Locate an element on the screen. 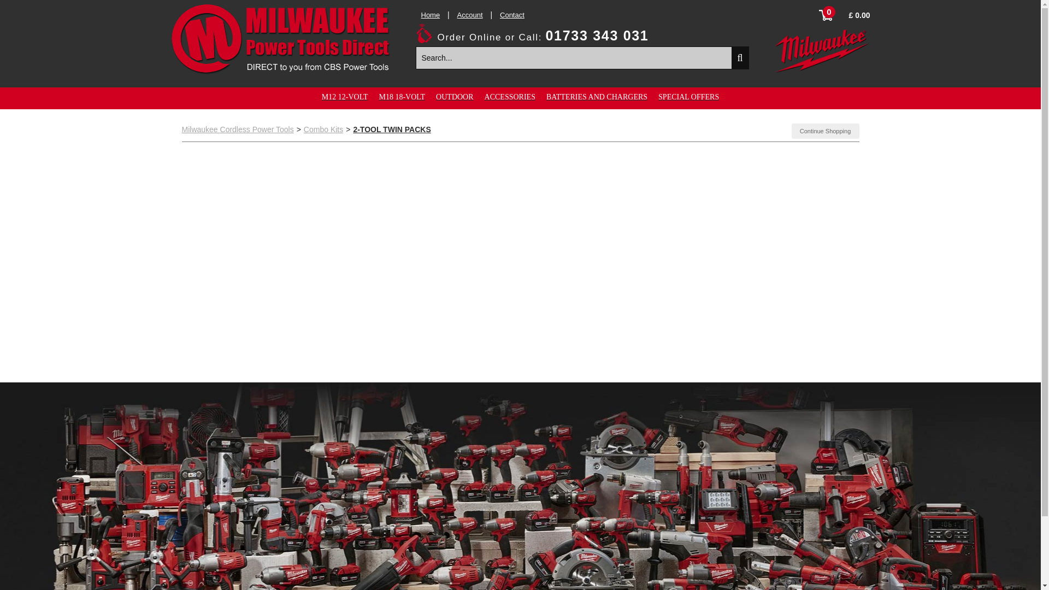 The image size is (1049, 590). Account is located at coordinates (470, 15).